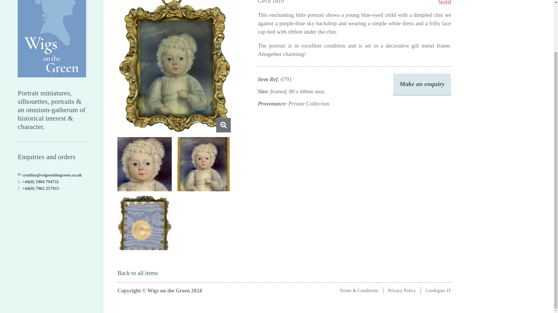 The width and height of the screenshot is (558, 313). I want to click on Make an enquiry, so click(422, 84).